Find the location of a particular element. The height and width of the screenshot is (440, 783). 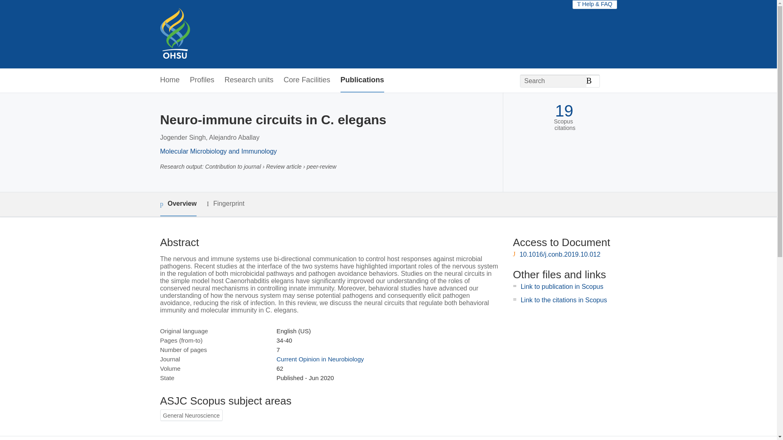

Current Opinion in Neurobiology is located at coordinates (320, 359).